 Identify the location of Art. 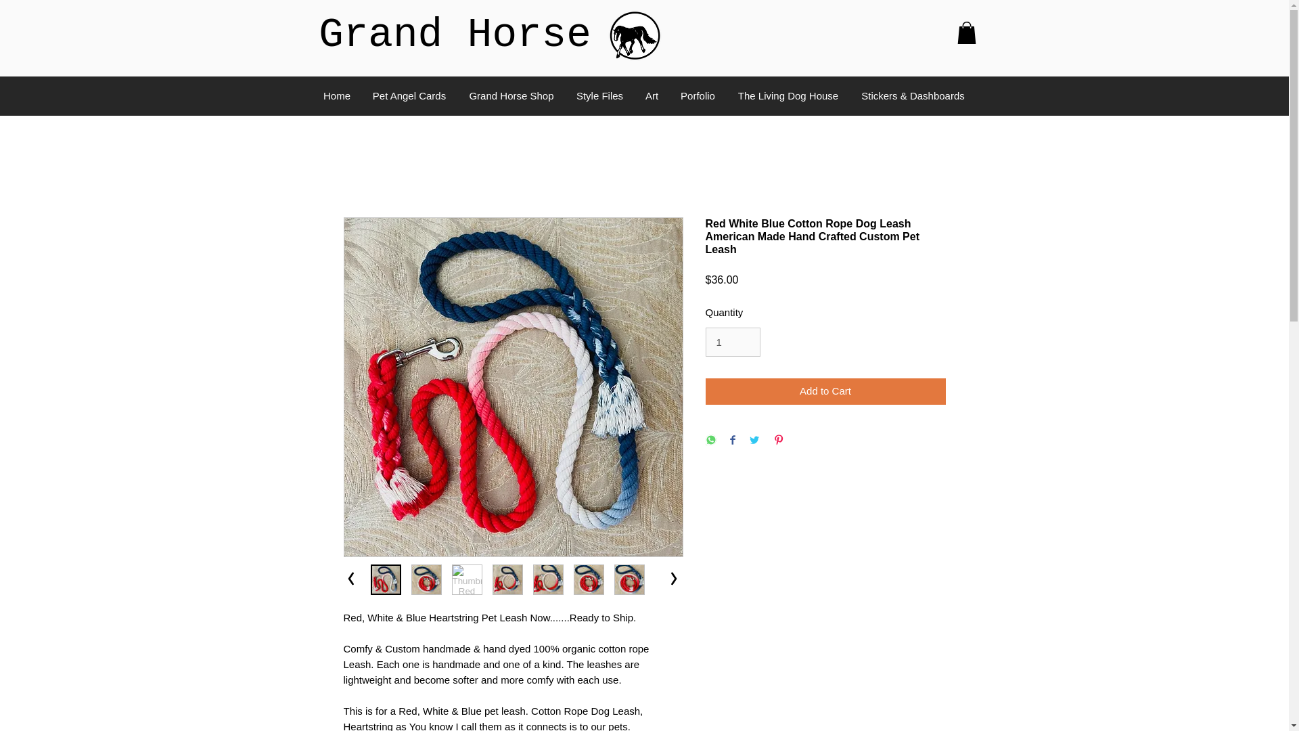
(652, 96).